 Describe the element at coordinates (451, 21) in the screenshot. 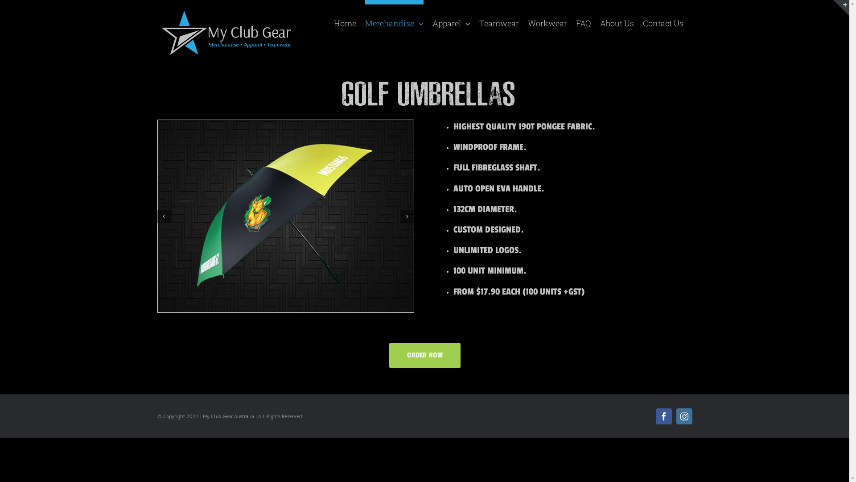

I see `Apparel` at that location.